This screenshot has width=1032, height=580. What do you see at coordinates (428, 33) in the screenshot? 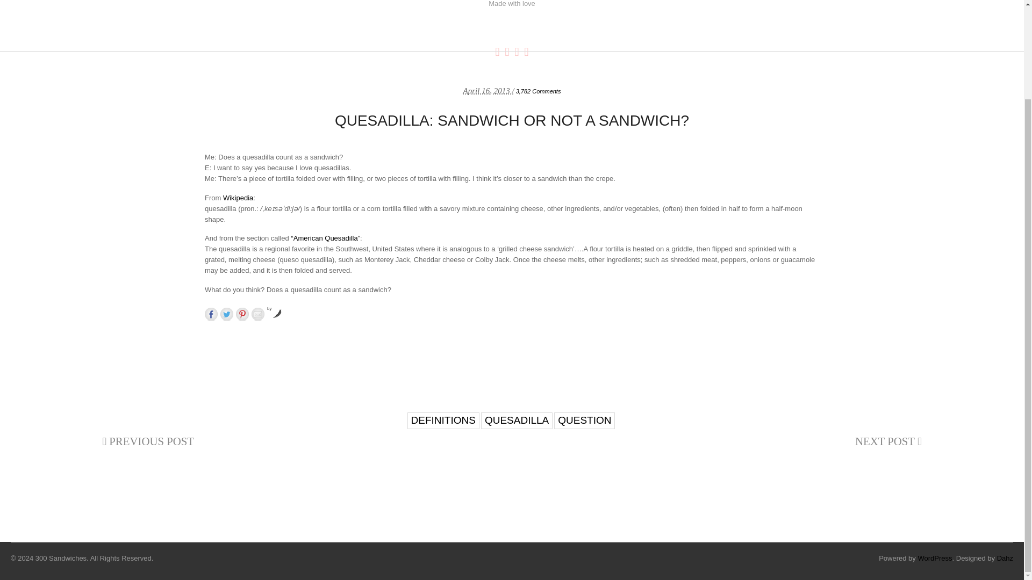
I see `RECIPES` at bounding box center [428, 33].